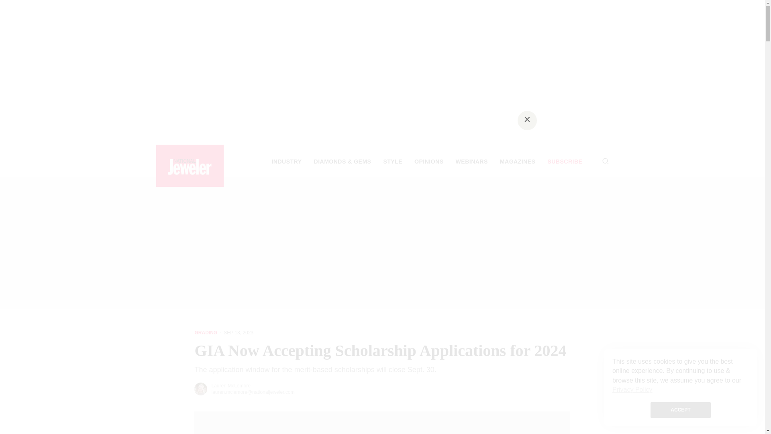 The height and width of the screenshot is (434, 771). What do you see at coordinates (286, 162) in the screenshot?
I see `INDUSTRY` at bounding box center [286, 162].